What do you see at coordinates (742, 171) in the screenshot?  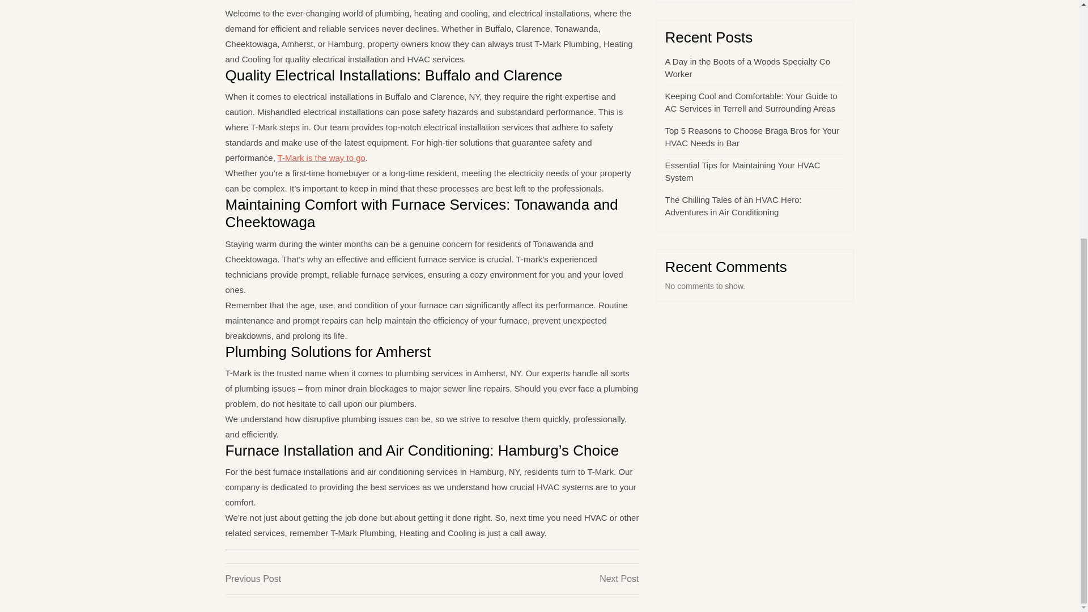 I see `Essential Tips for Maintaining Your HVAC System` at bounding box center [742, 171].